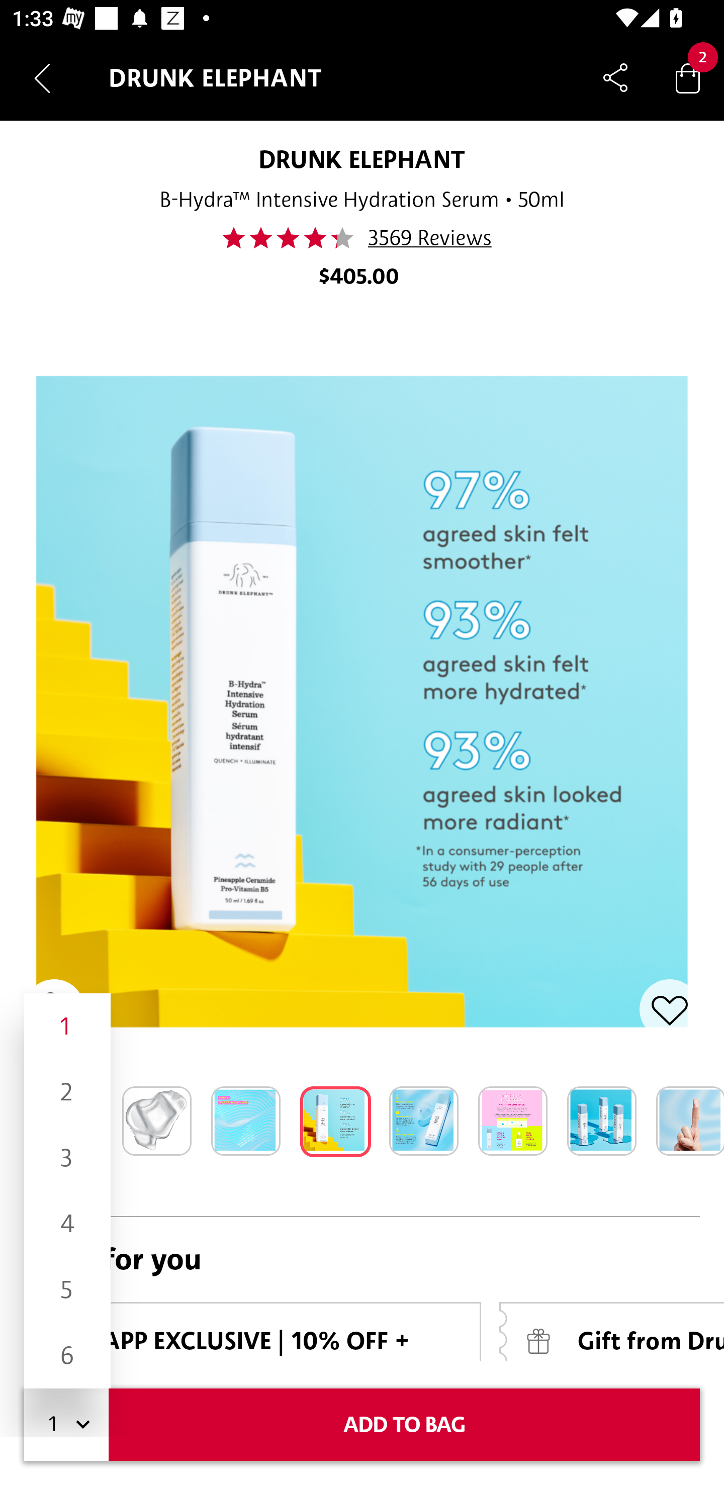 The image size is (724, 1488). I want to click on 1, so click(67, 1027).